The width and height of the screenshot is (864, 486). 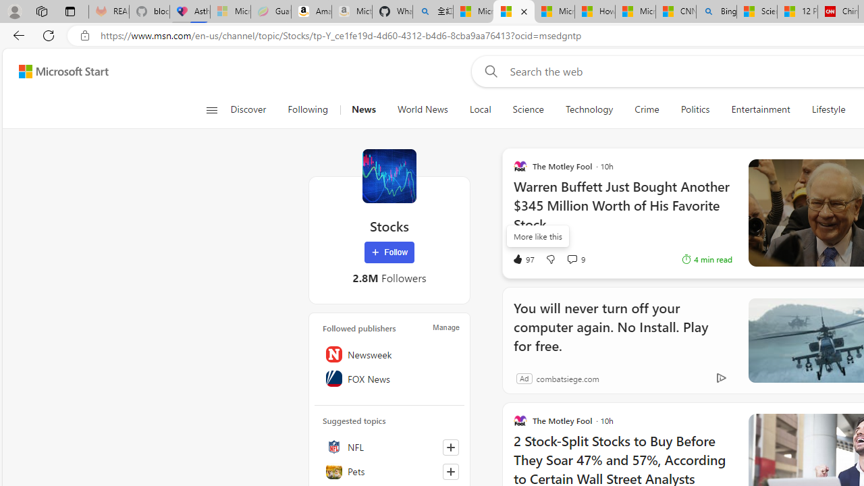 I want to click on View comments 9 Comment, so click(x=572, y=259).